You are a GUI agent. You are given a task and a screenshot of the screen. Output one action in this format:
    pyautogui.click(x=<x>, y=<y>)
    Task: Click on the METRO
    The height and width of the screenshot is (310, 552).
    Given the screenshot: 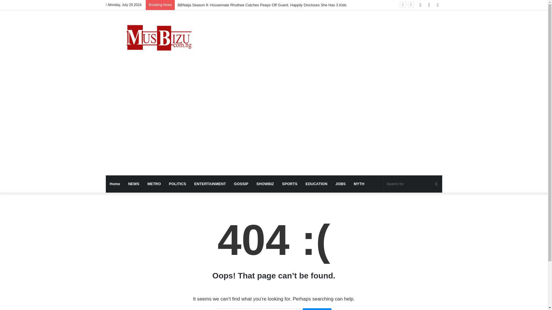 What is the action you would take?
    pyautogui.click(x=154, y=184)
    